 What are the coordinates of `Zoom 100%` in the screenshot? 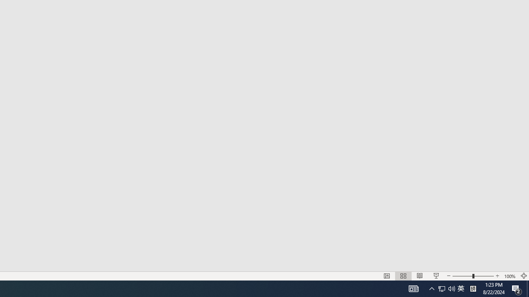 It's located at (510, 276).